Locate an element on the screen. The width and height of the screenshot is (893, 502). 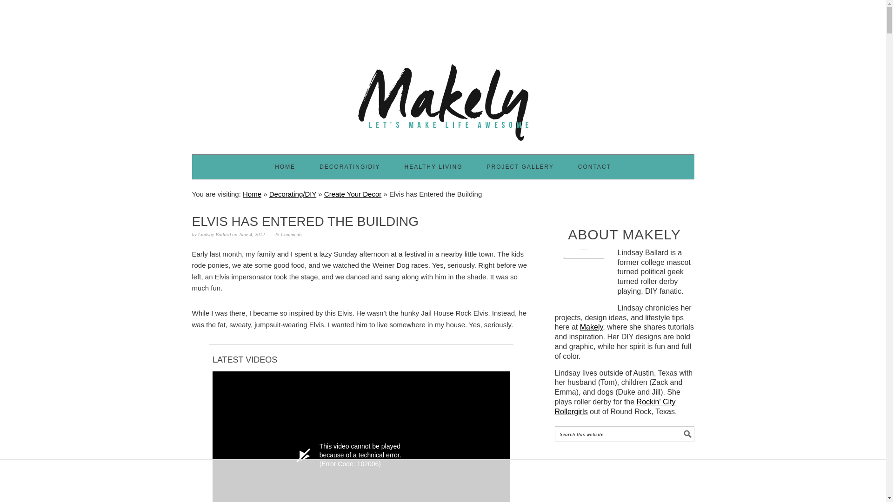
PROJECT GALLERY is located at coordinates (520, 166).